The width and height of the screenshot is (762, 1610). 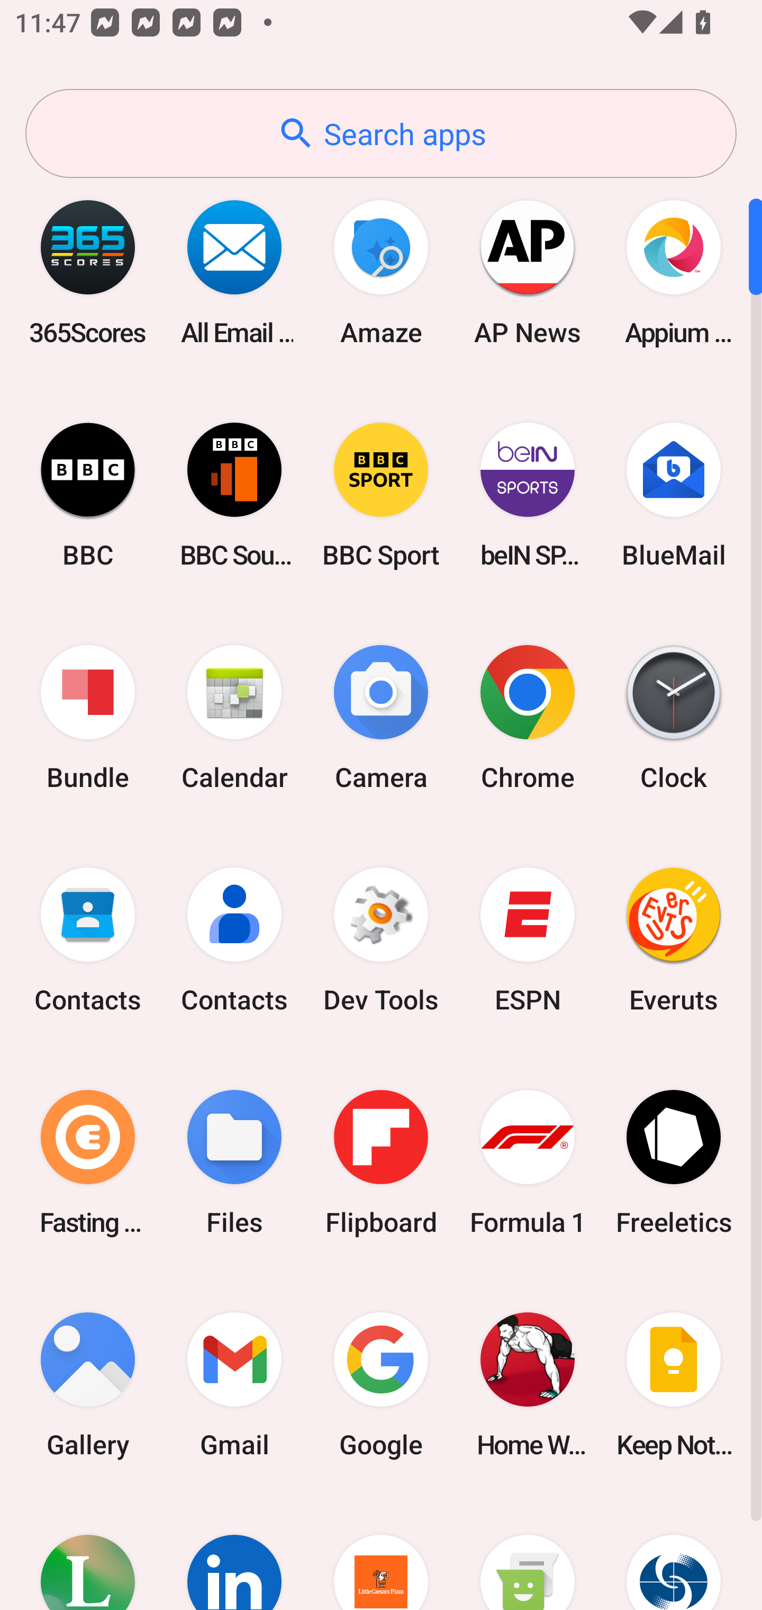 What do you see at coordinates (88, 1553) in the screenshot?
I see `Lifesum` at bounding box center [88, 1553].